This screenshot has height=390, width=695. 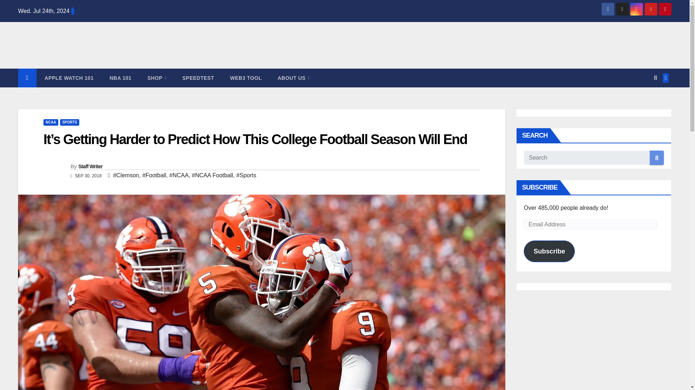 What do you see at coordinates (157, 78) in the screenshot?
I see `Shop` at bounding box center [157, 78].